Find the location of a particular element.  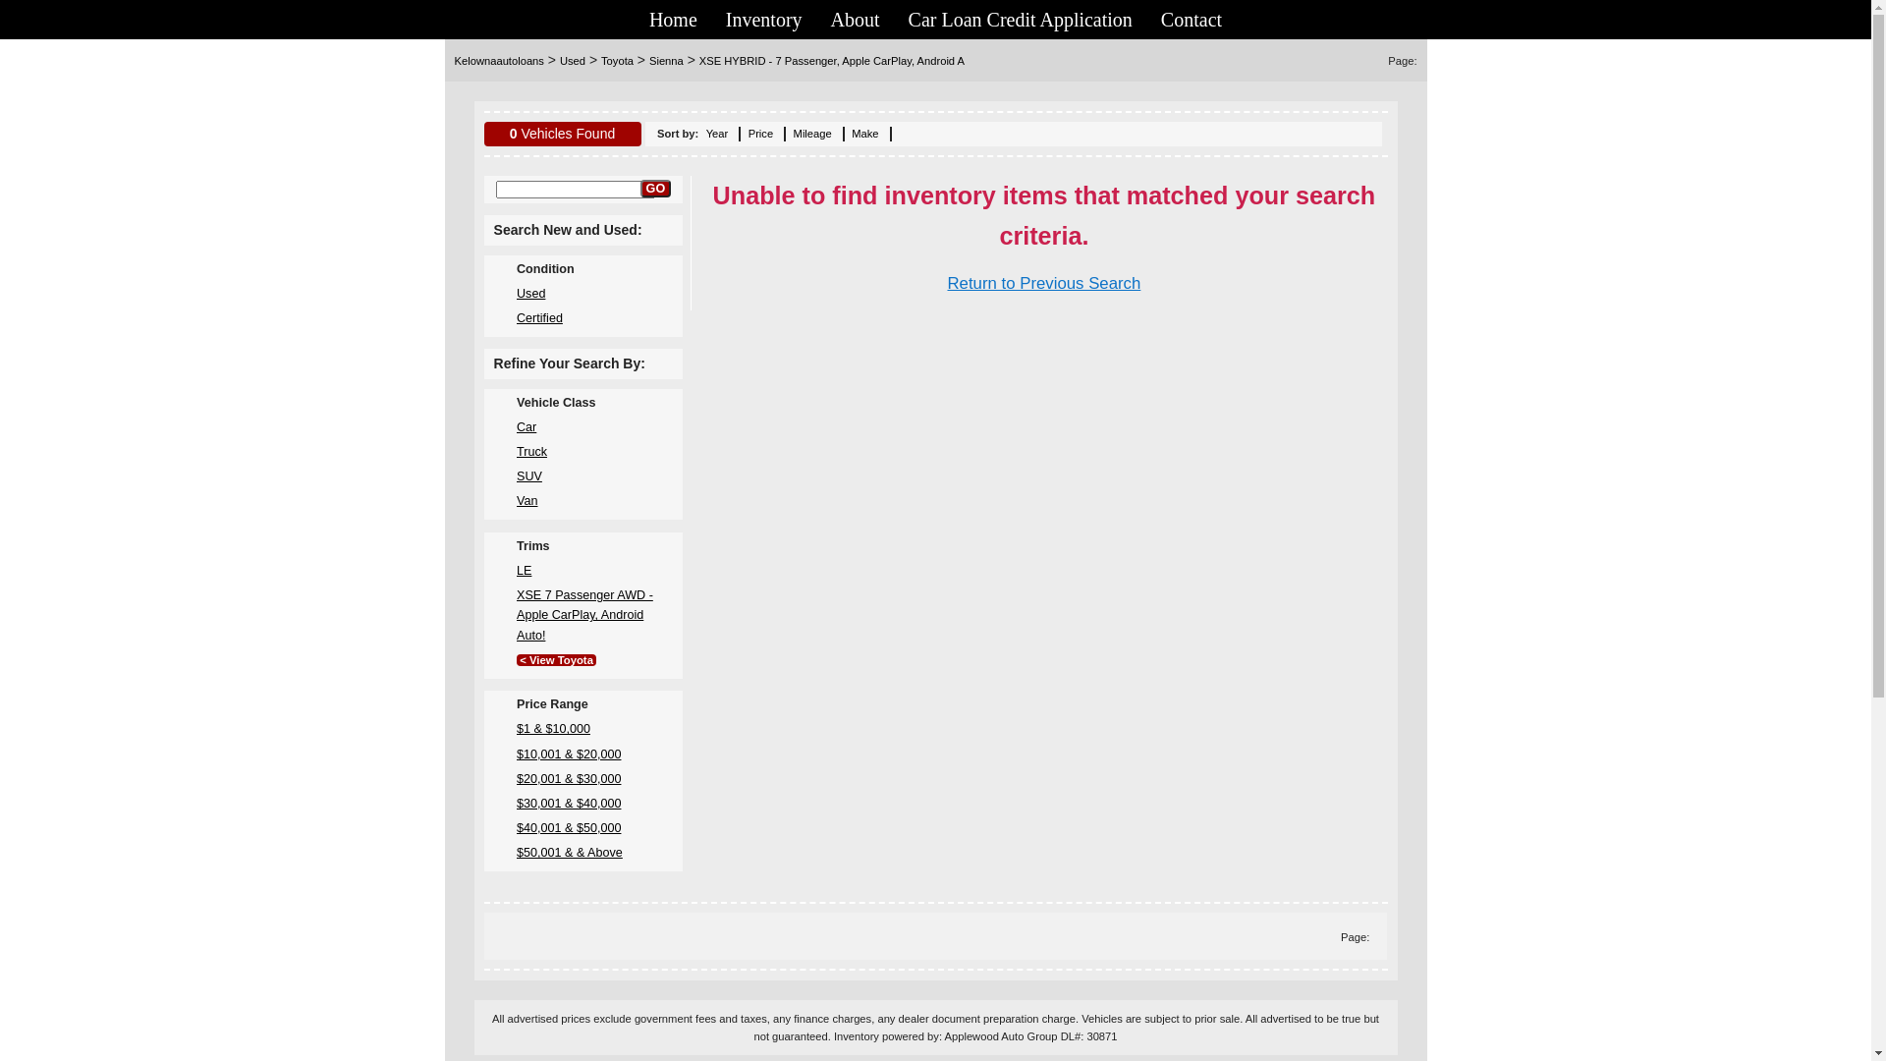

Car is located at coordinates (527, 427).